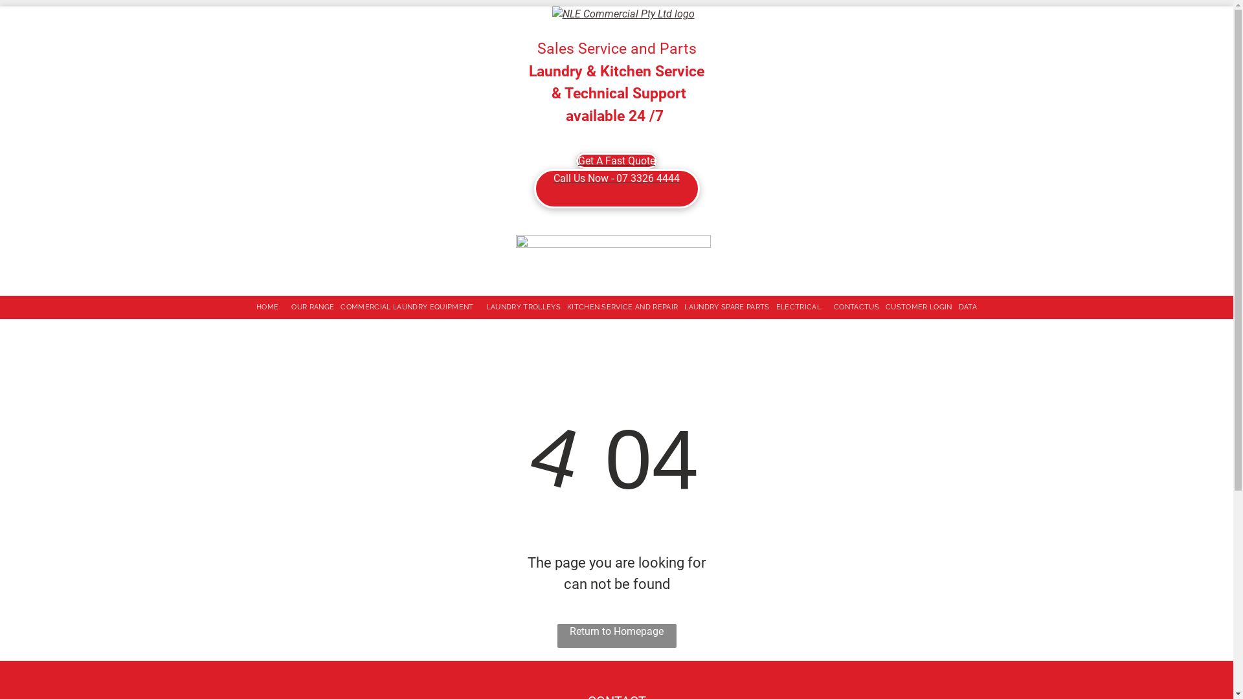 Image resolution: width=1243 pixels, height=699 pixels. What do you see at coordinates (623, 308) in the screenshot?
I see `KITCHEN SERVICE AND REPAIR` at bounding box center [623, 308].